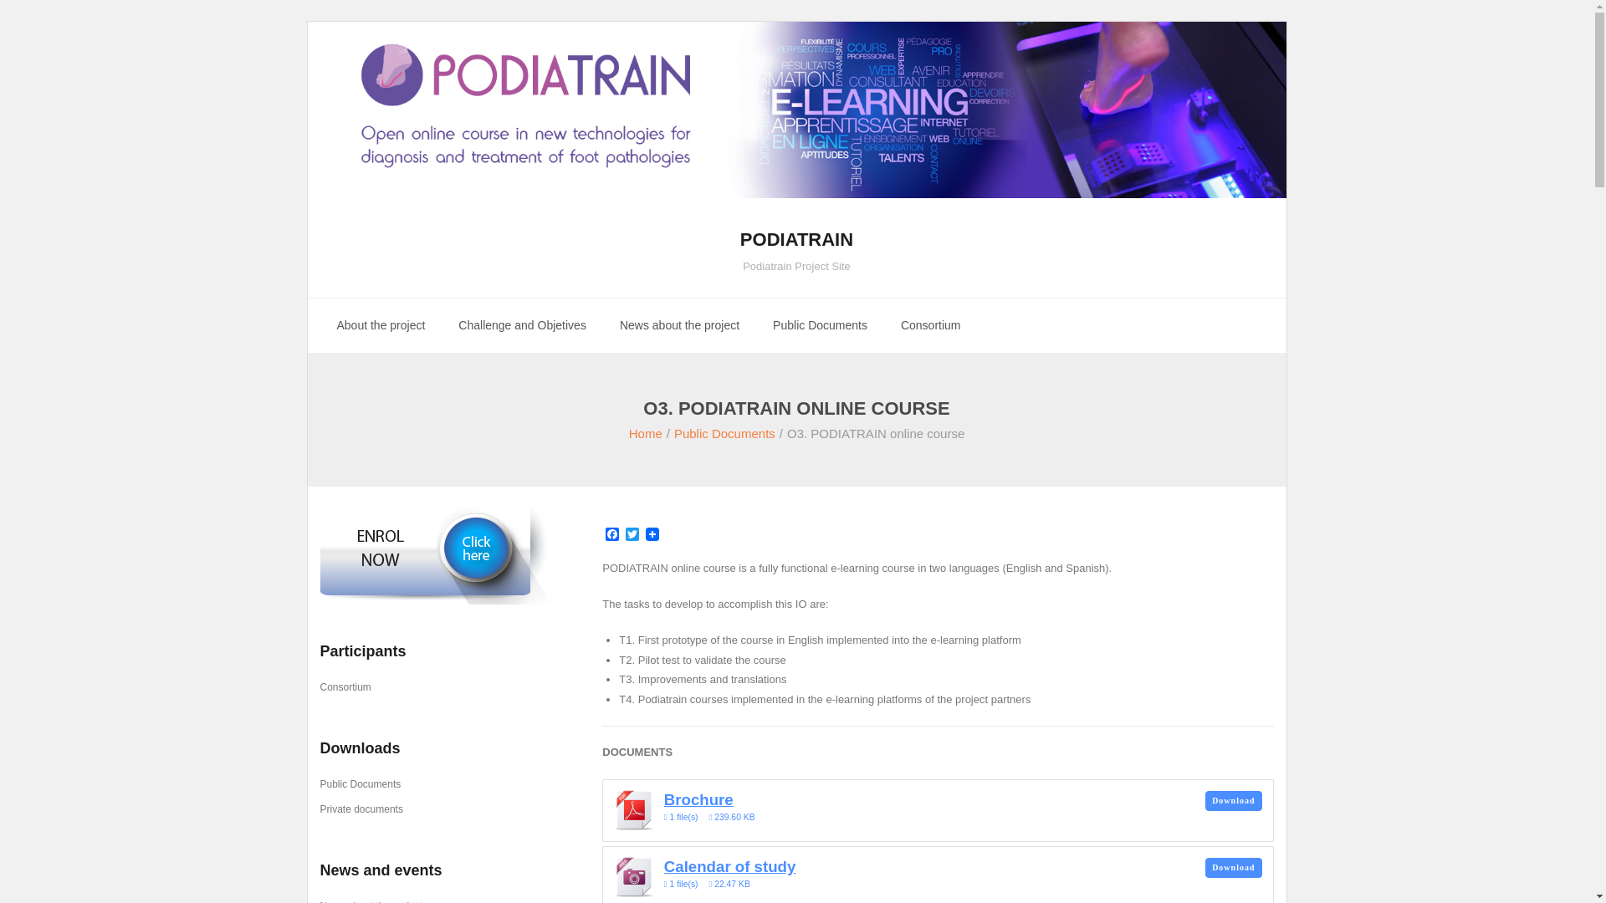 This screenshot has height=903, width=1606. What do you see at coordinates (1234, 868) in the screenshot?
I see `Calendar of study` at bounding box center [1234, 868].